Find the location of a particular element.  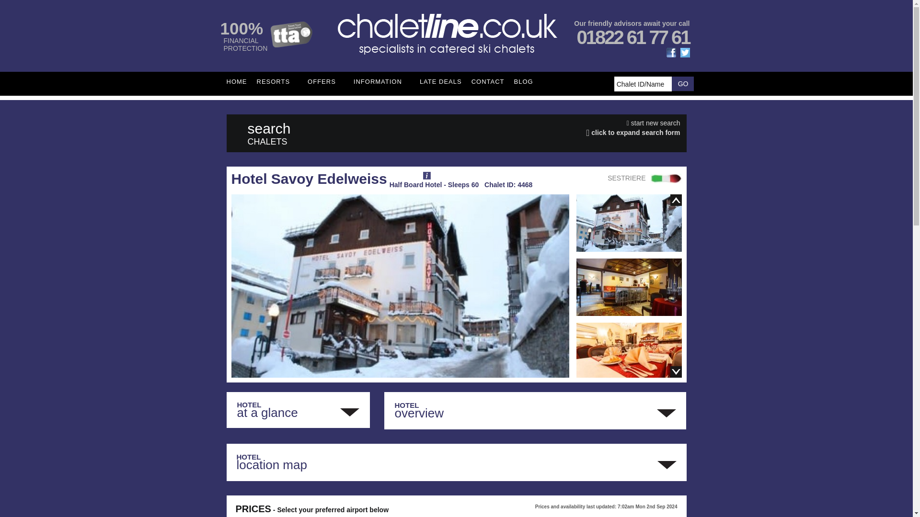

GO is located at coordinates (682, 83).